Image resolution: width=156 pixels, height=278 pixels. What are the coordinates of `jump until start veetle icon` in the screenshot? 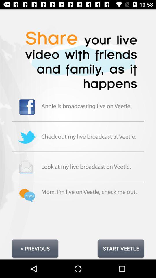 It's located at (121, 248).